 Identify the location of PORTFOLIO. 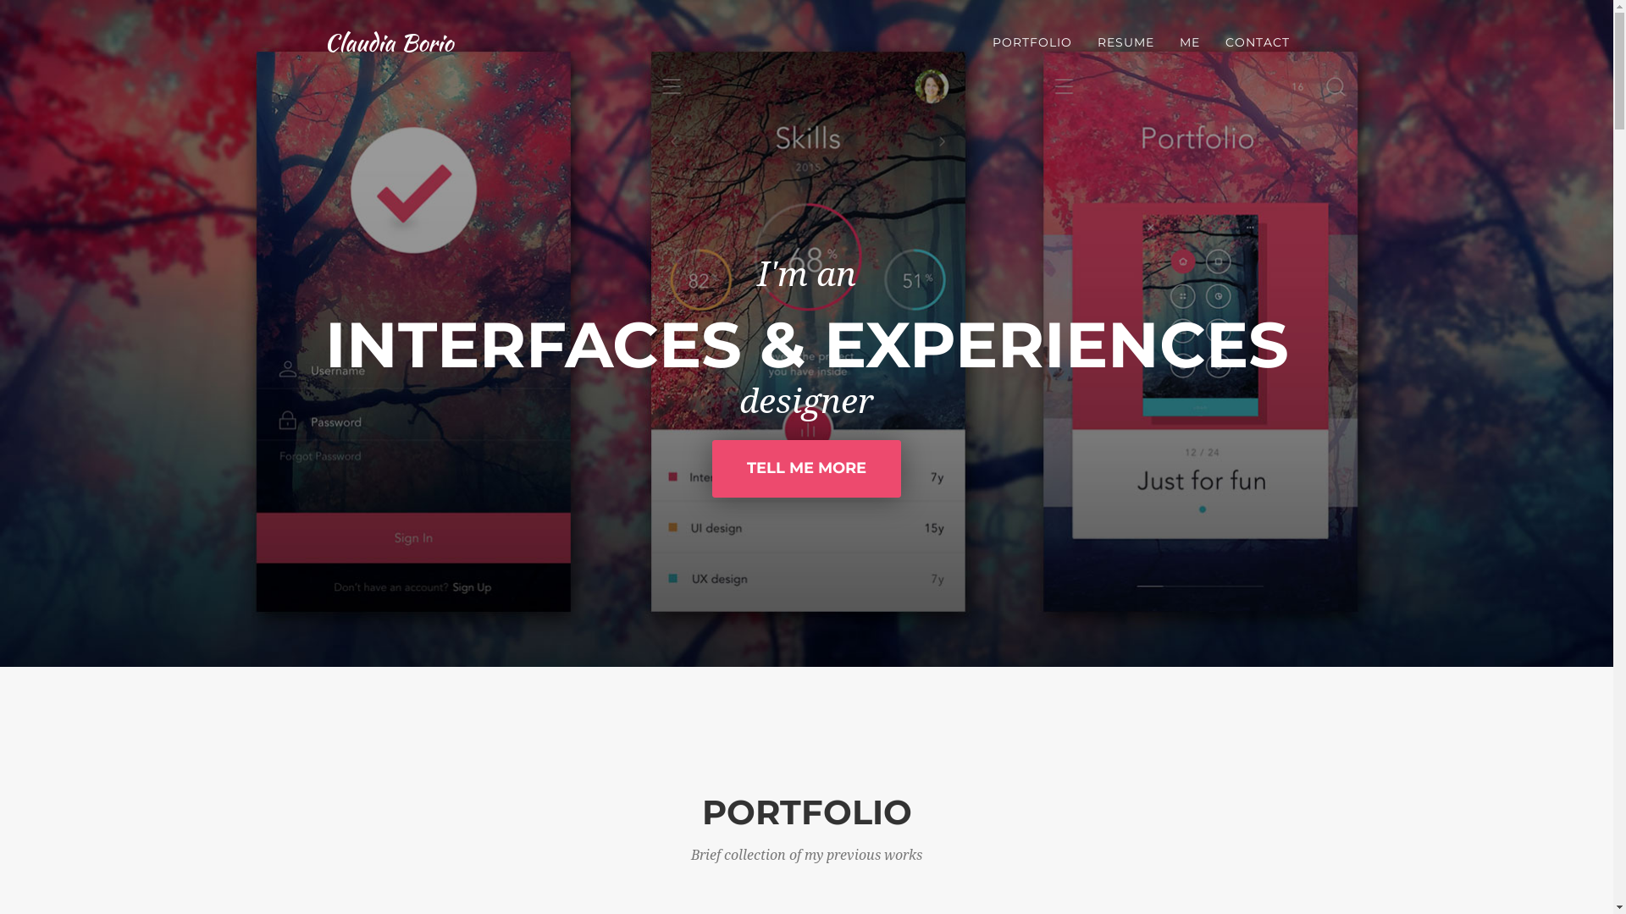
(1031, 42).